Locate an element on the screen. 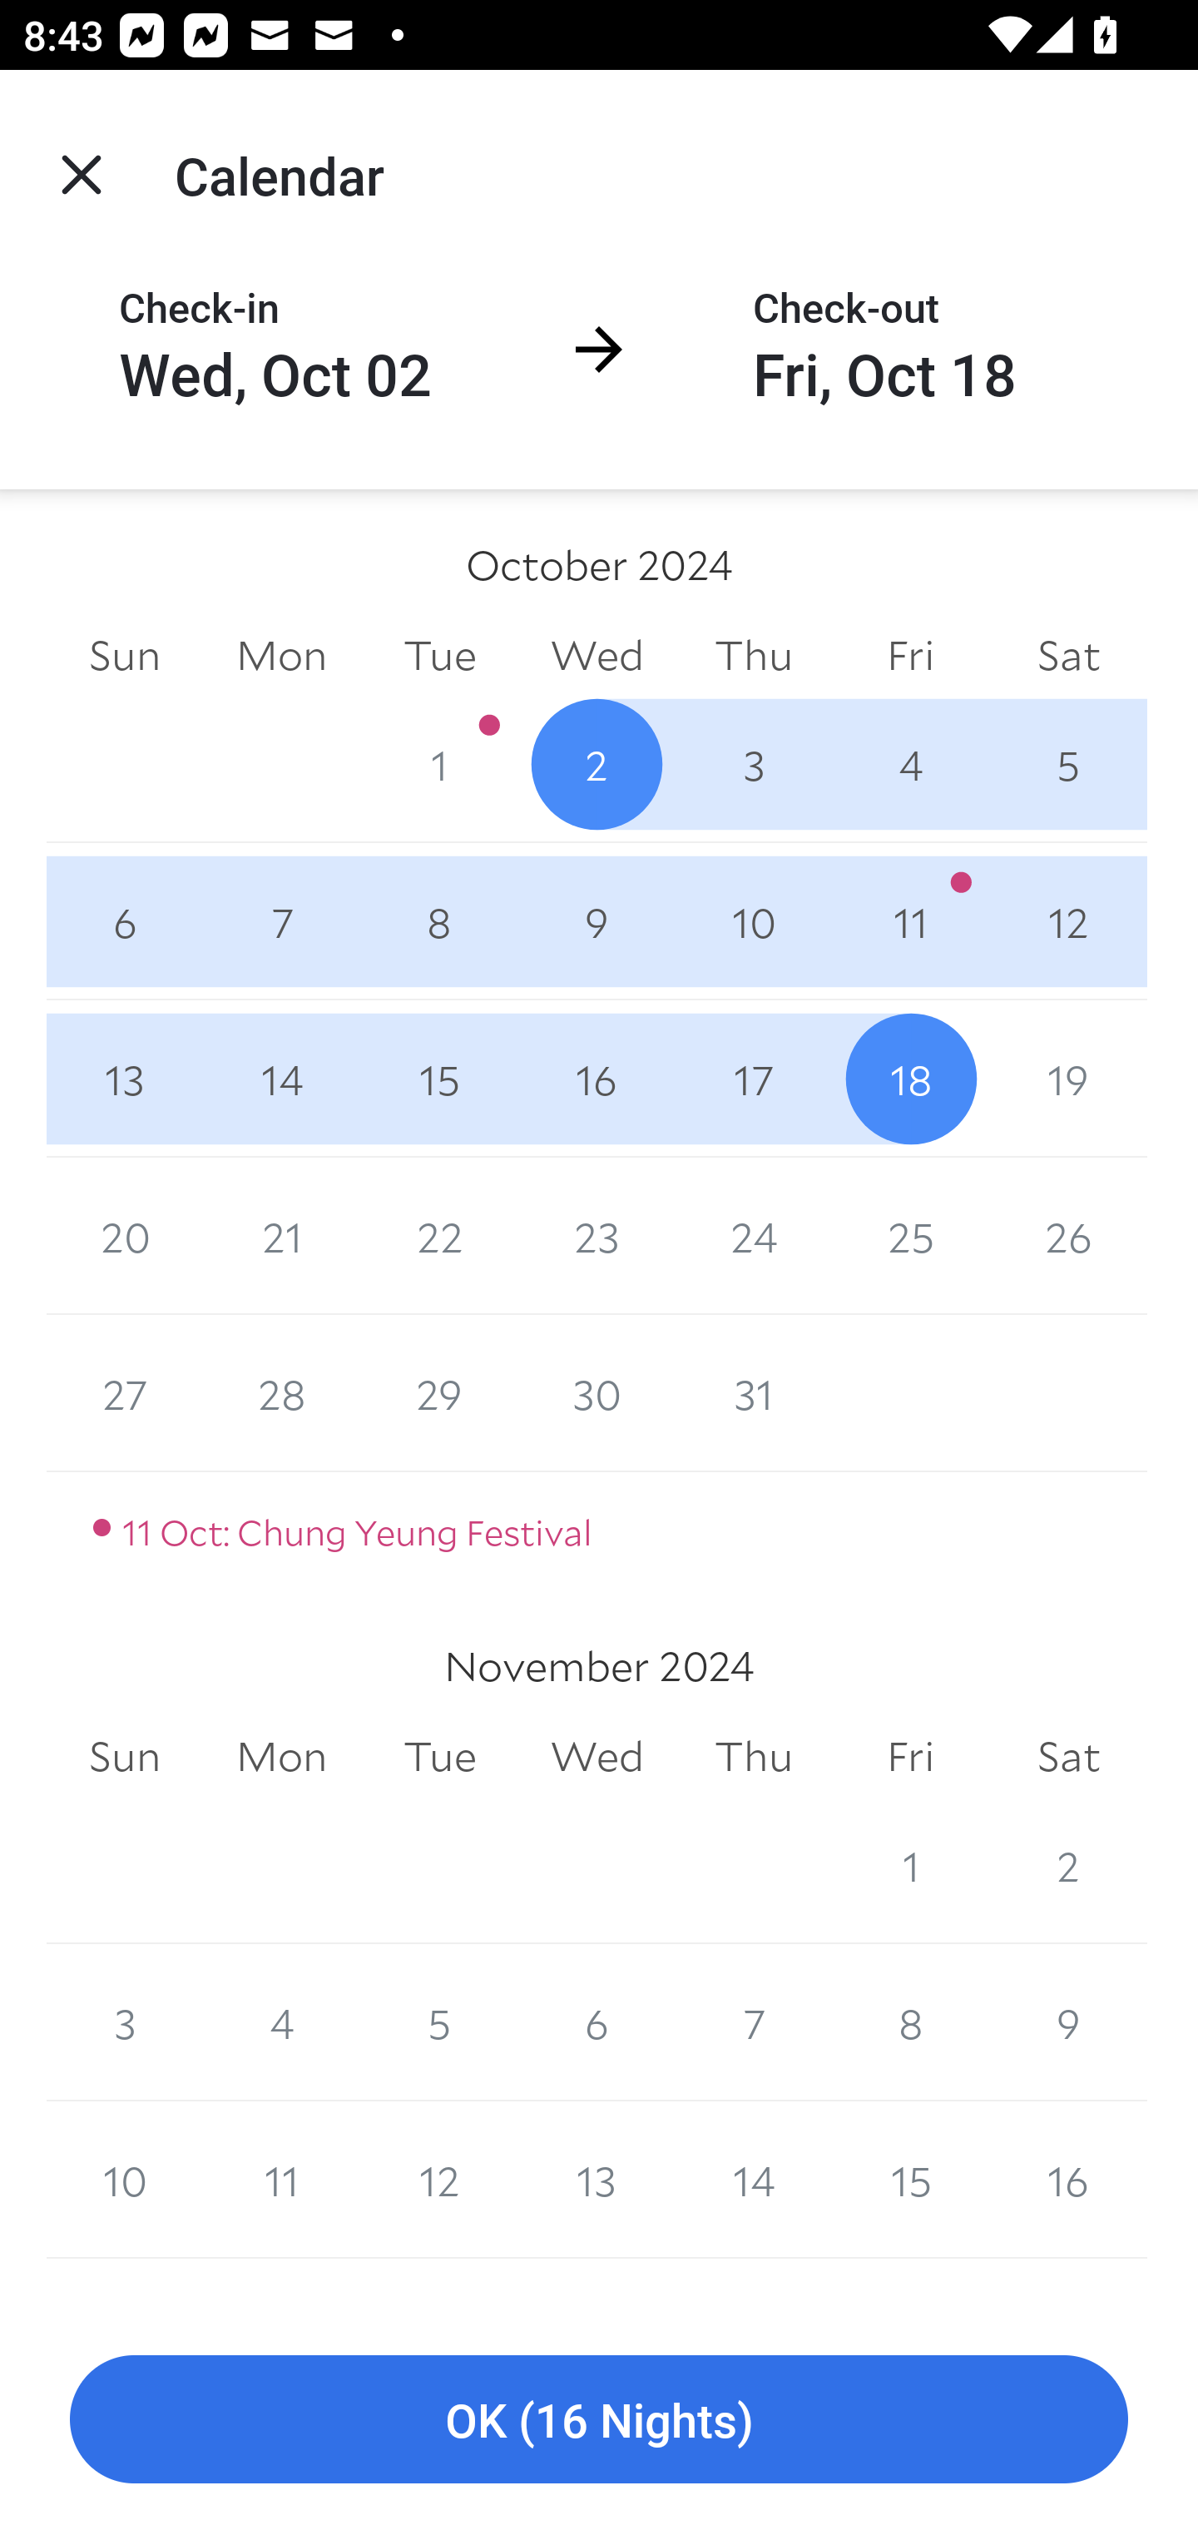 The width and height of the screenshot is (1198, 2530). OK (16 Nights) is located at coordinates (599, 2420).